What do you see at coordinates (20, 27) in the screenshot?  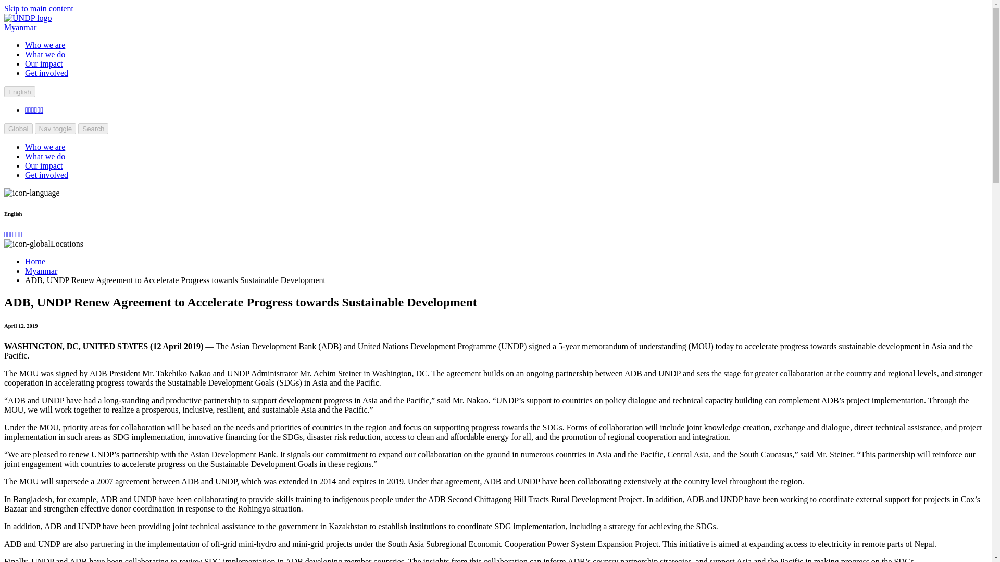 I see `Myanmar` at bounding box center [20, 27].